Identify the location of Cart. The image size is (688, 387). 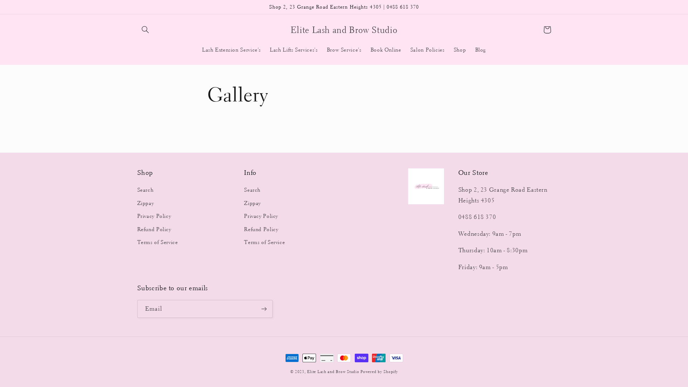
(547, 30).